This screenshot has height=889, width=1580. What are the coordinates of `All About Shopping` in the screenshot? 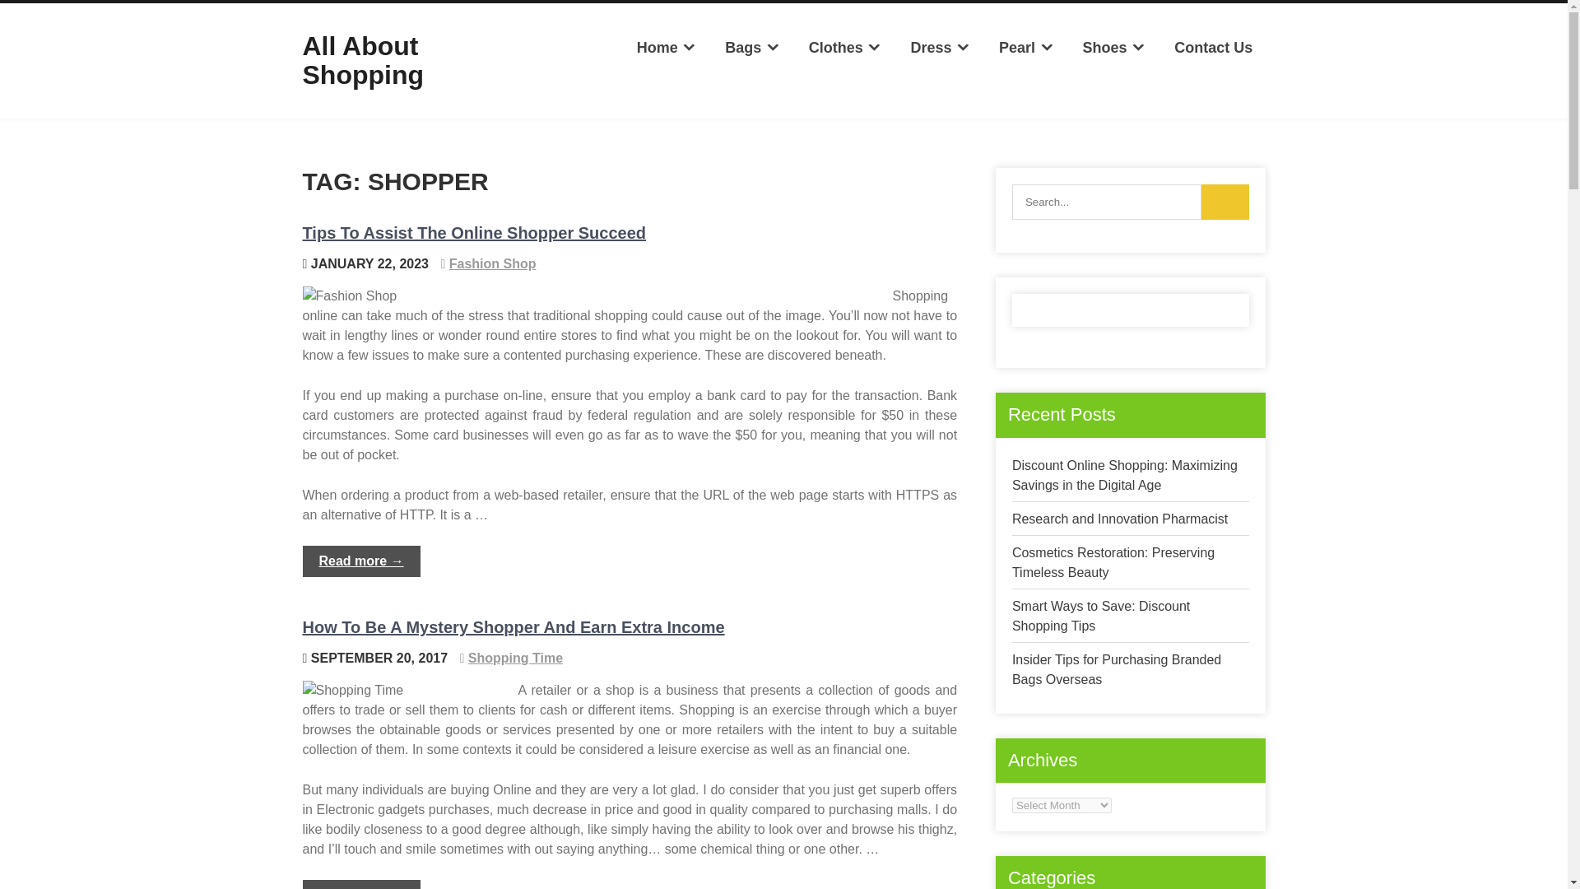 It's located at (364, 60).